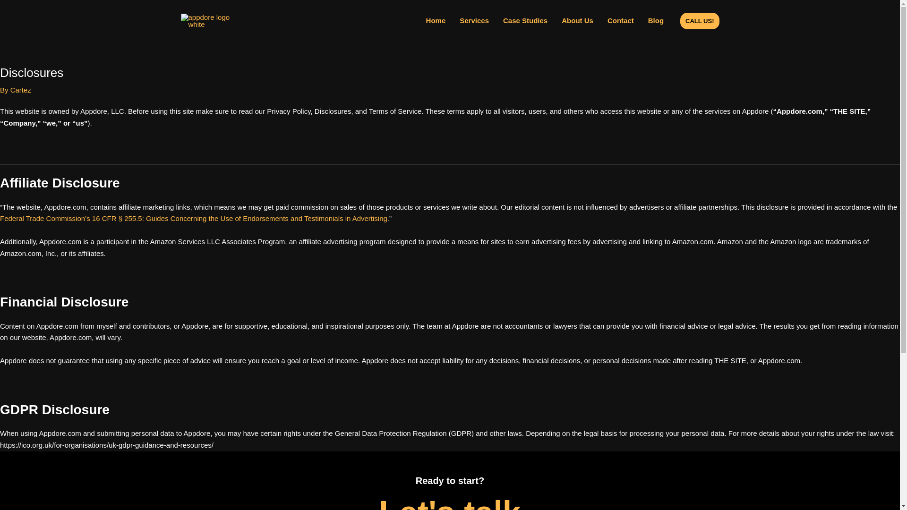 This screenshot has height=510, width=907. Describe the element at coordinates (20, 90) in the screenshot. I see `View all posts by Cartez` at that location.